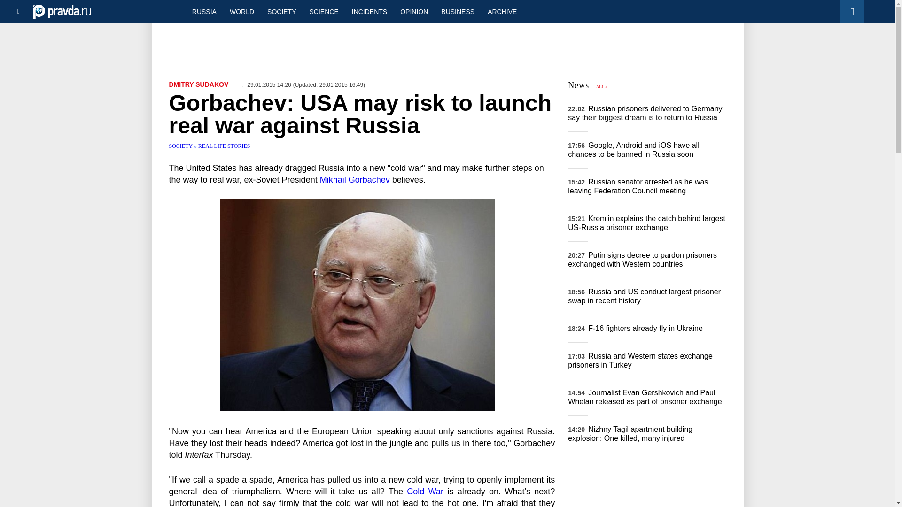 The width and height of the screenshot is (902, 507). Describe the element at coordinates (225, 146) in the screenshot. I see `REAL LIFE STORIES` at that location.